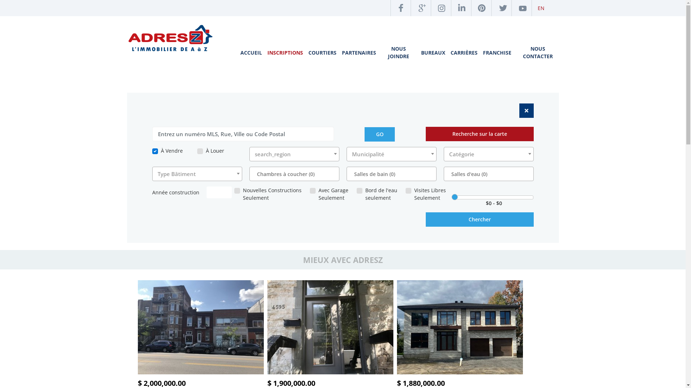 The height and width of the screenshot is (388, 691). I want to click on NOUS CONTACTER, so click(538, 52).